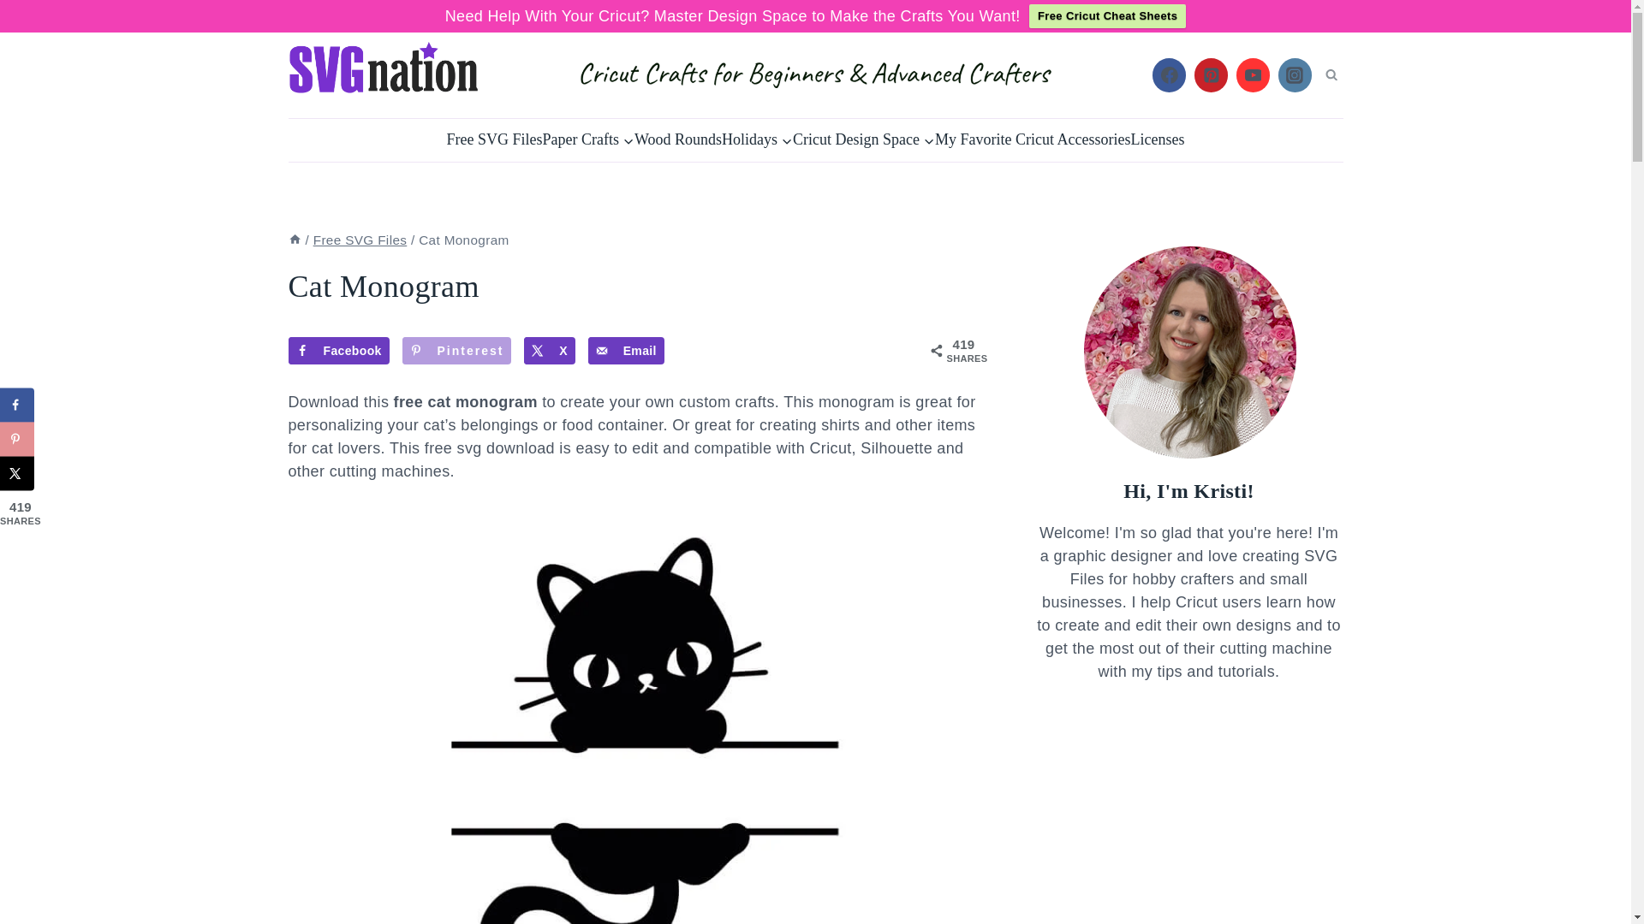  I want to click on Send over email, so click(626, 351).